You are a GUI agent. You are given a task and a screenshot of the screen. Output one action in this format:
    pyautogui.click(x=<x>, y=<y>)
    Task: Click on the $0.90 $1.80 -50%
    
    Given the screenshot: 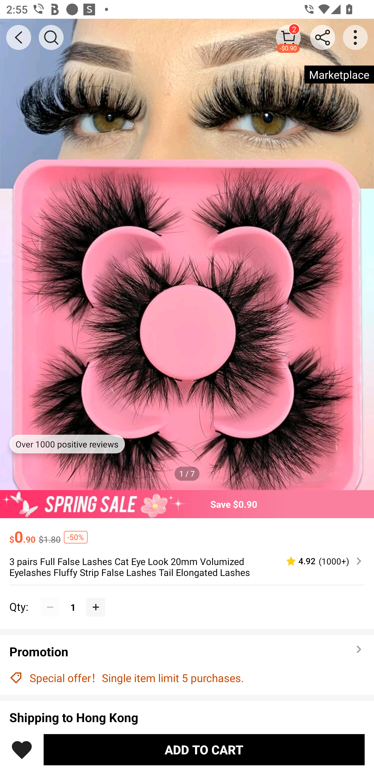 What is the action you would take?
    pyautogui.click(x=187, y=532)
    